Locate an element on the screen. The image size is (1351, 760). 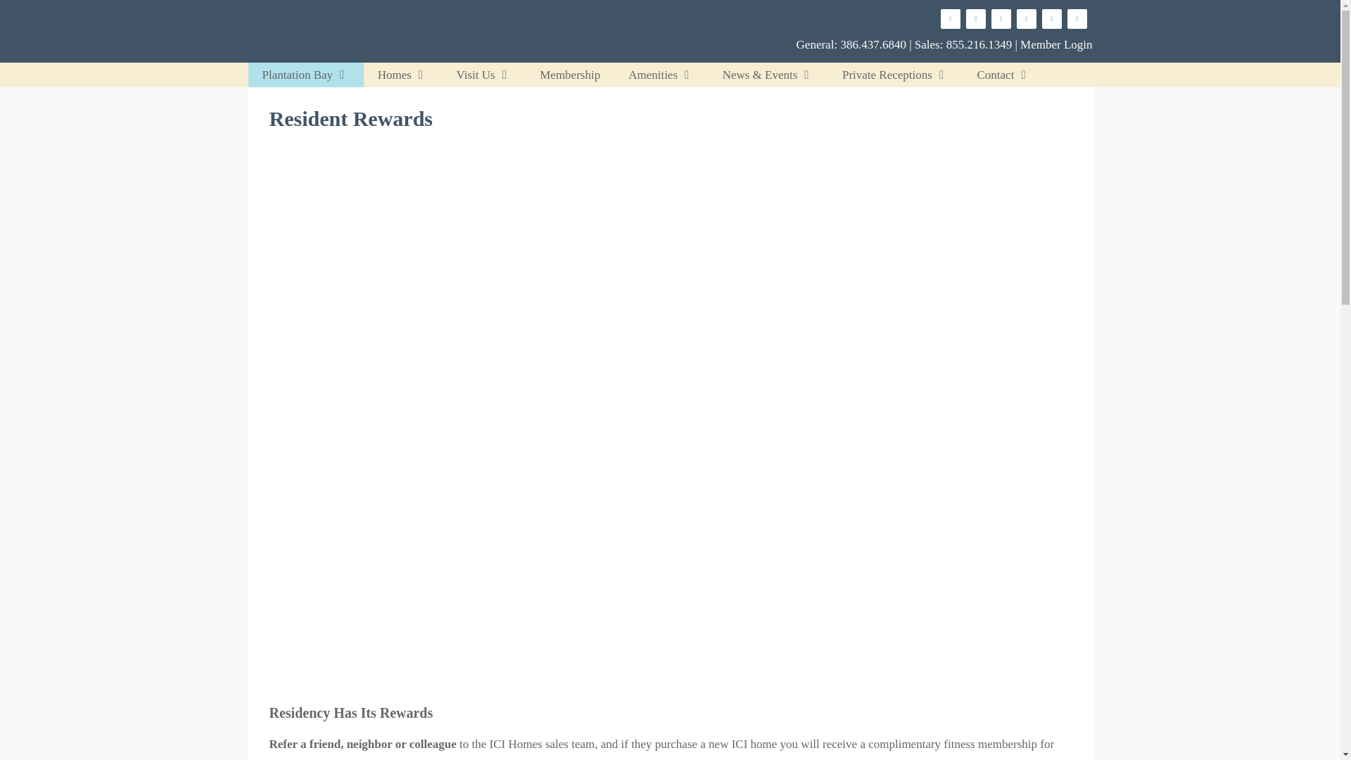
855.216.1349 is located at coordinates (979, 45).